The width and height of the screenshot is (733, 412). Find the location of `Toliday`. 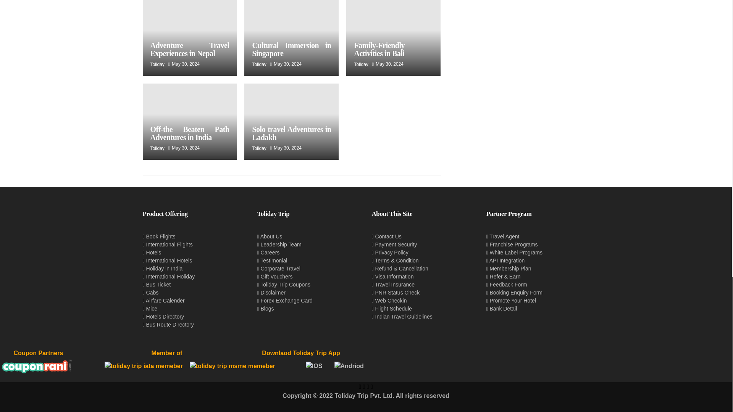

Toliday is located at coordinates (259, 64).